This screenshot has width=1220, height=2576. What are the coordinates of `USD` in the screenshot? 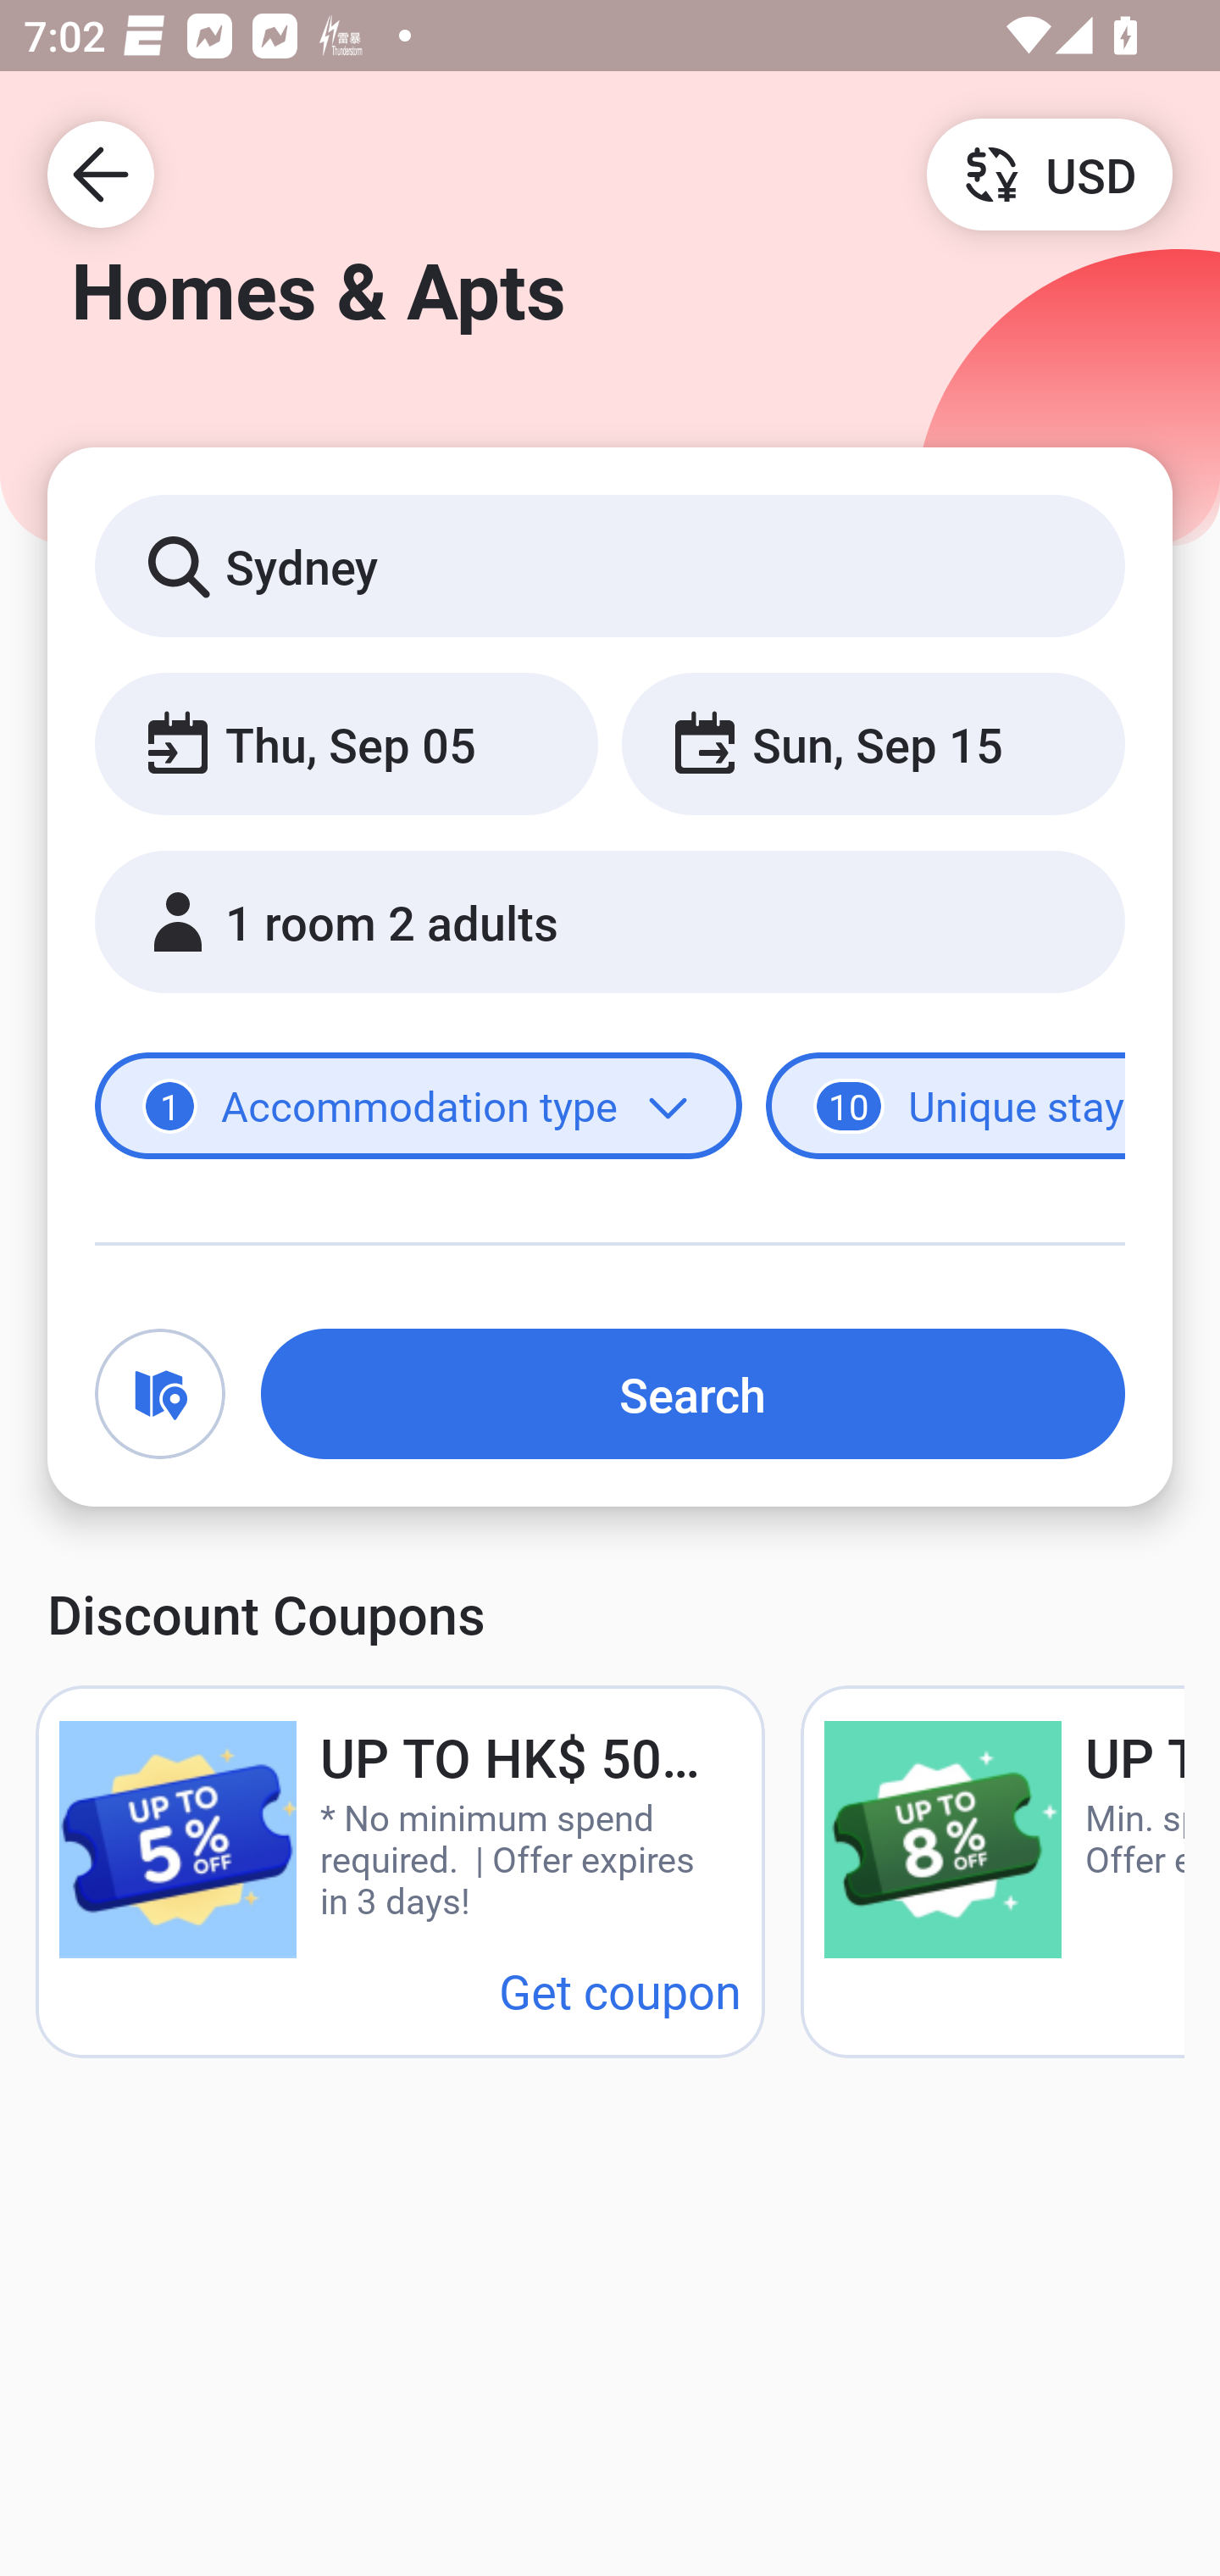 It's located at (1049, 173).